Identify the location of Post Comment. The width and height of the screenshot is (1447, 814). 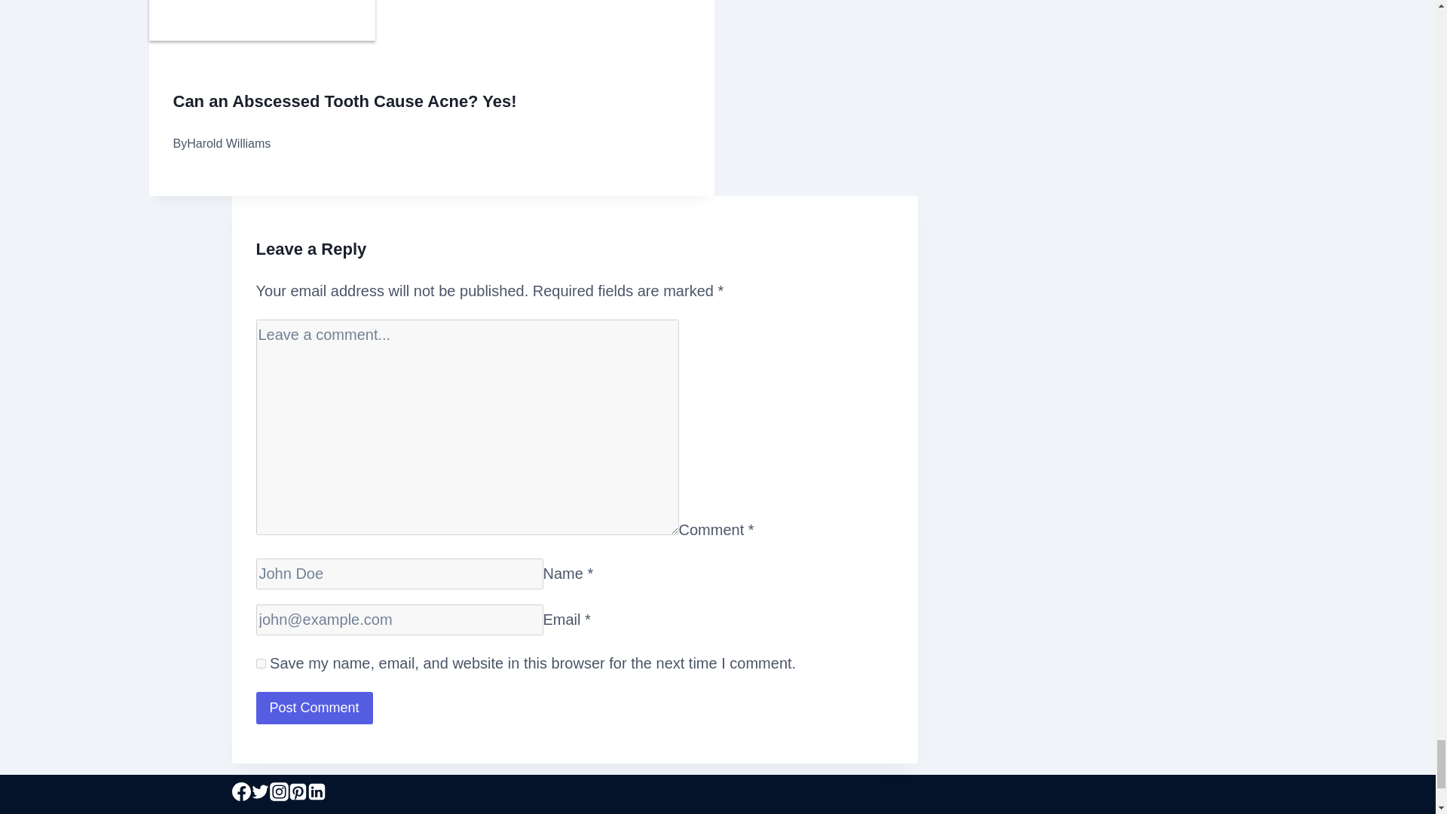
(314, 708).